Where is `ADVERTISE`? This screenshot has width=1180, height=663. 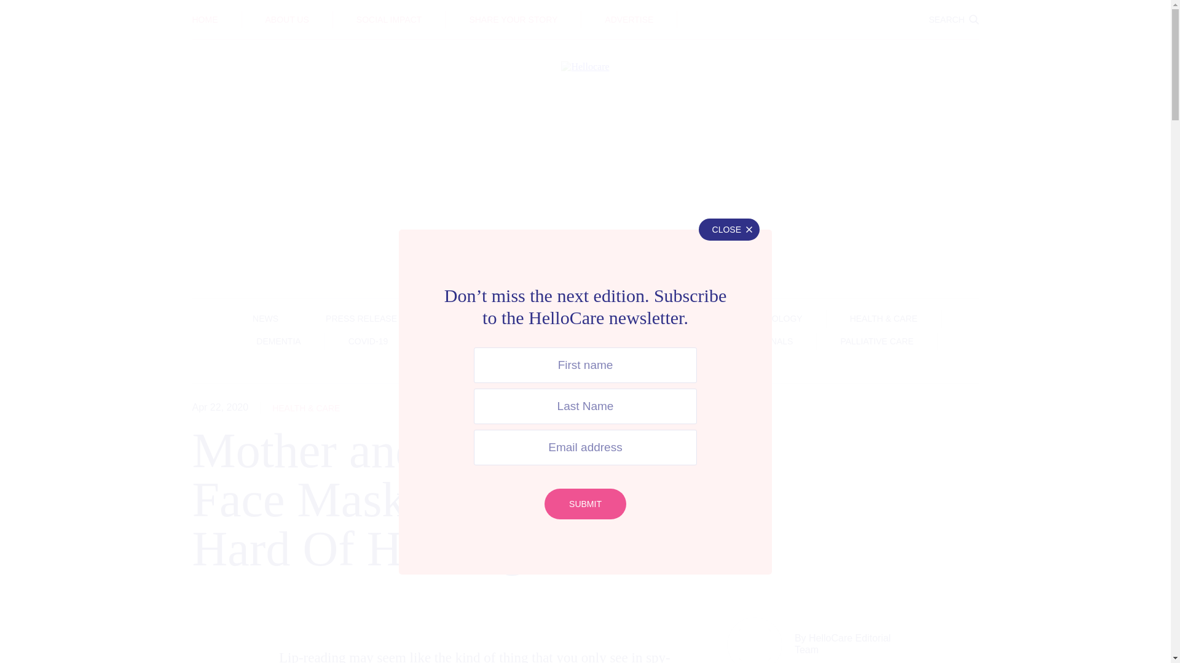 ADVERTISE is located at coordinates (629, 19).